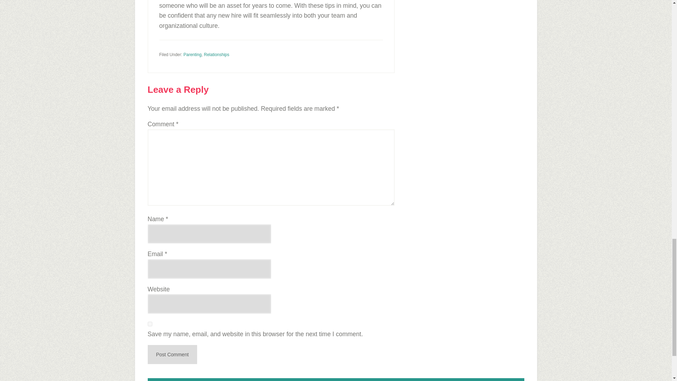 This screenshot has height=381, width=677. What do you see at coordinates (172, 355) in the screenshot?
I see `Post Comment` at bounding box center [172, 355].